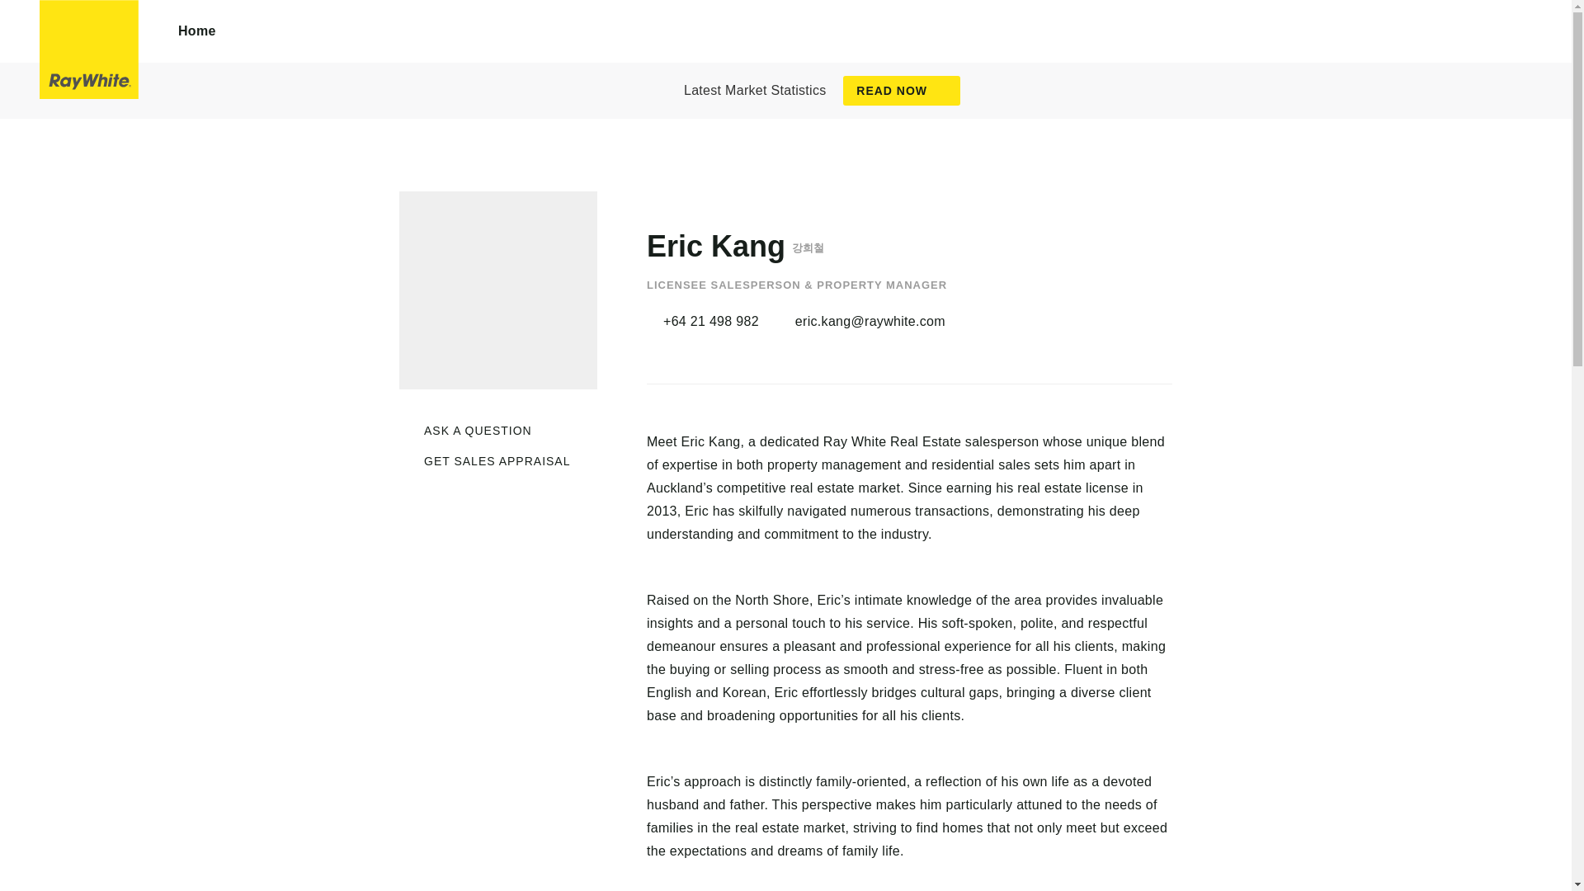  I want to click on Home, so click(197, 31).